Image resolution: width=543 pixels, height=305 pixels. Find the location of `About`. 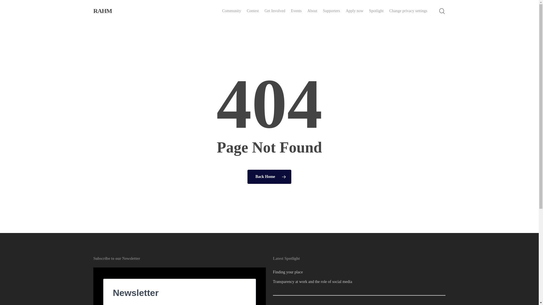

About is located at coordinates (312, 11).